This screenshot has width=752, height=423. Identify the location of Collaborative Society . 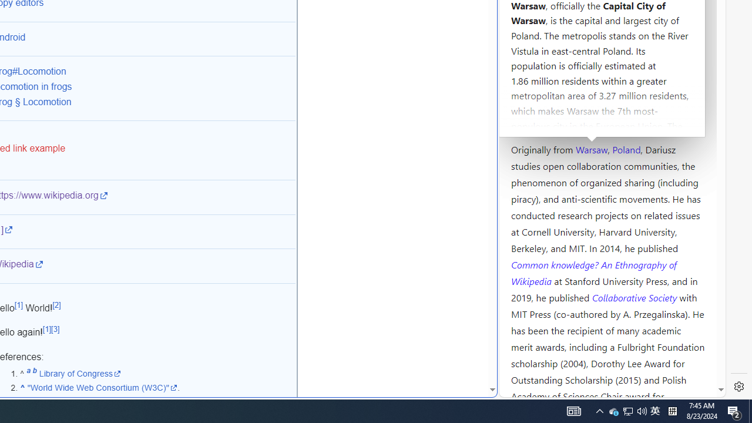
(636, 297).